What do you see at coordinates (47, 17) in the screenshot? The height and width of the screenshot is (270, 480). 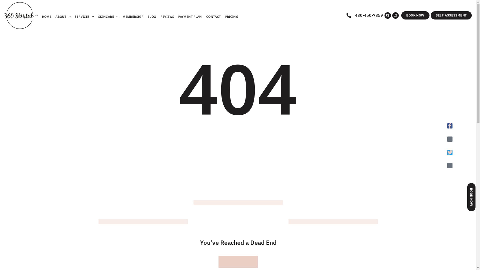 I see `HOME` at bounding box center [47, 17].